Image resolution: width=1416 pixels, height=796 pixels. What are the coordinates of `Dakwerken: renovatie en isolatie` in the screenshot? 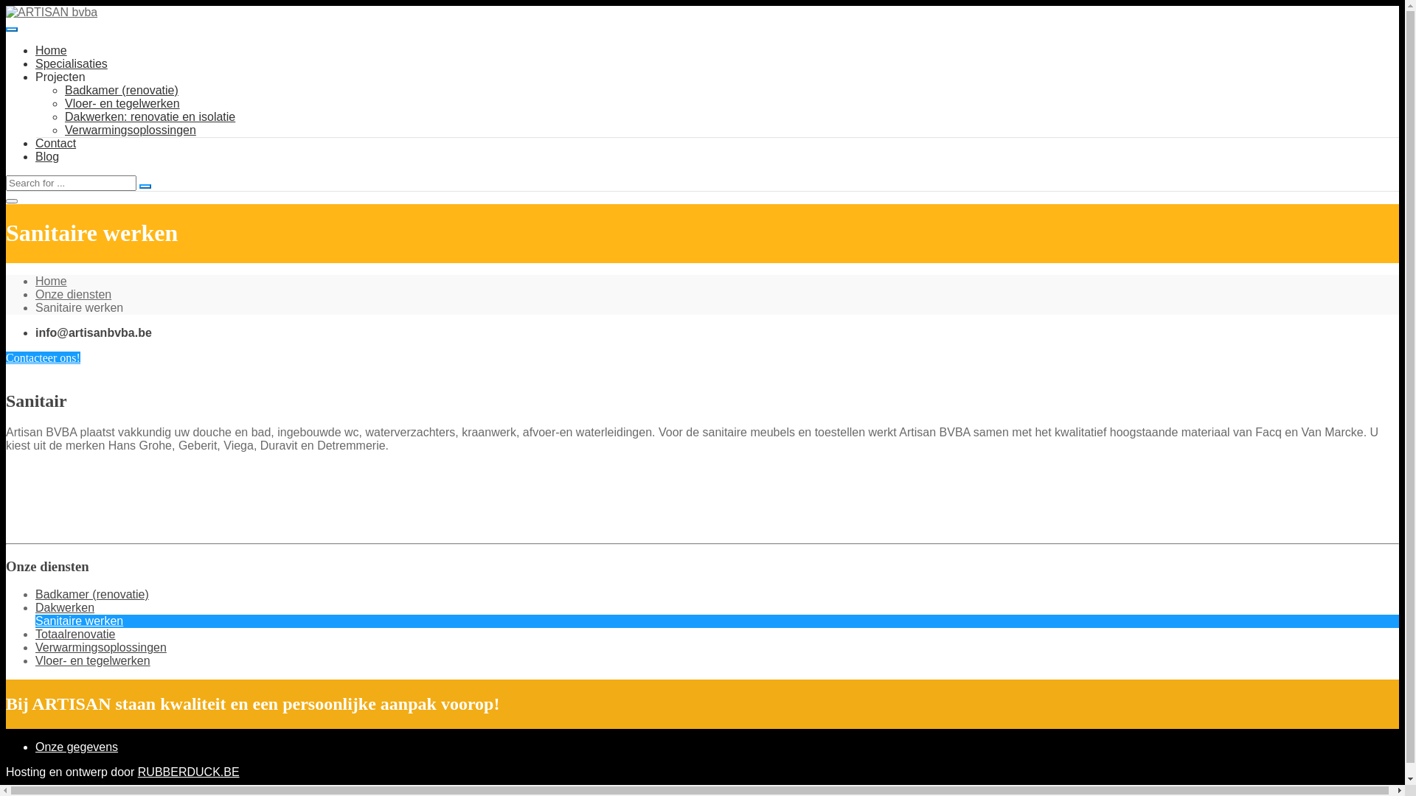 It's located at (150, 116).